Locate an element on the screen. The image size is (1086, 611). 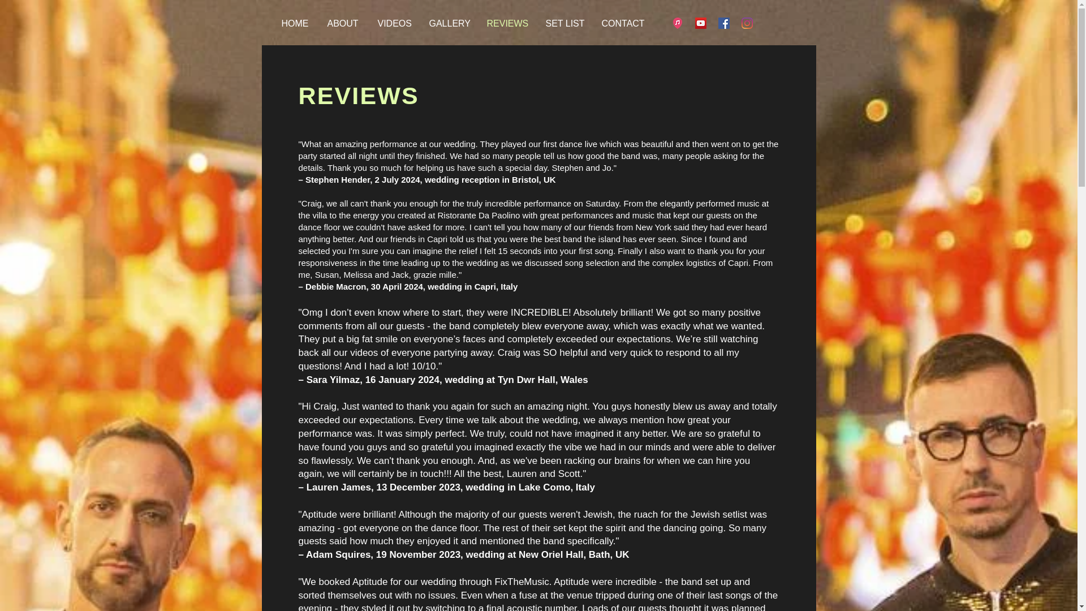
REVIEWS is located at coordinates (510, 23).